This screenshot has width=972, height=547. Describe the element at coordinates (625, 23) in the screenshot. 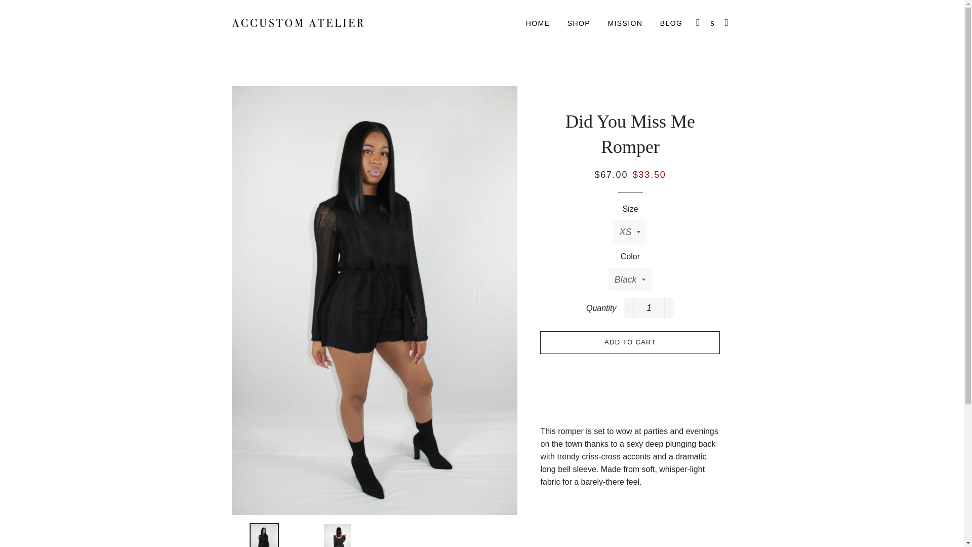

I see `MISSION` at that location.